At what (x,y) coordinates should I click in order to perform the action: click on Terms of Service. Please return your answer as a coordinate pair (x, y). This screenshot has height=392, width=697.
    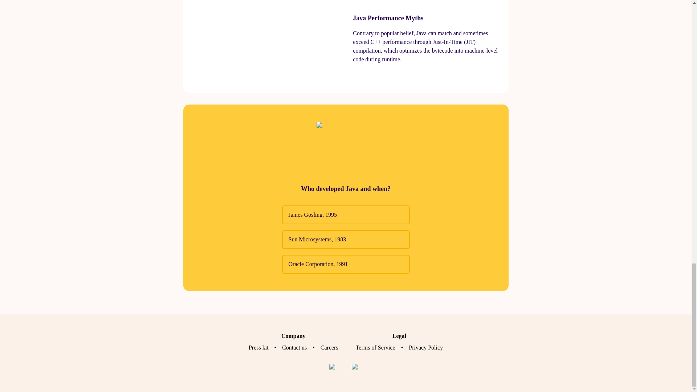
    Looking at the image, I should click on (375, 347).